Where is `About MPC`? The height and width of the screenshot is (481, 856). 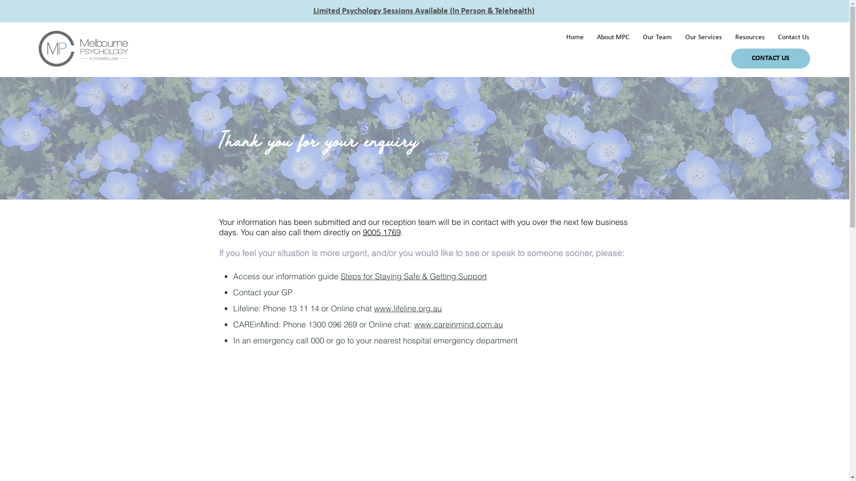 About MPC is located at coordinates (613, 37).